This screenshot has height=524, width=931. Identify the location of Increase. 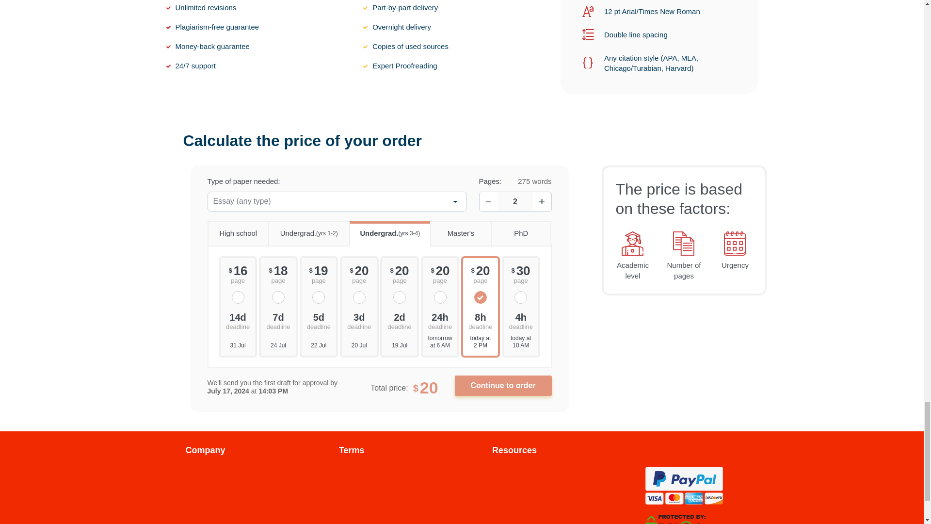
(542, 201).